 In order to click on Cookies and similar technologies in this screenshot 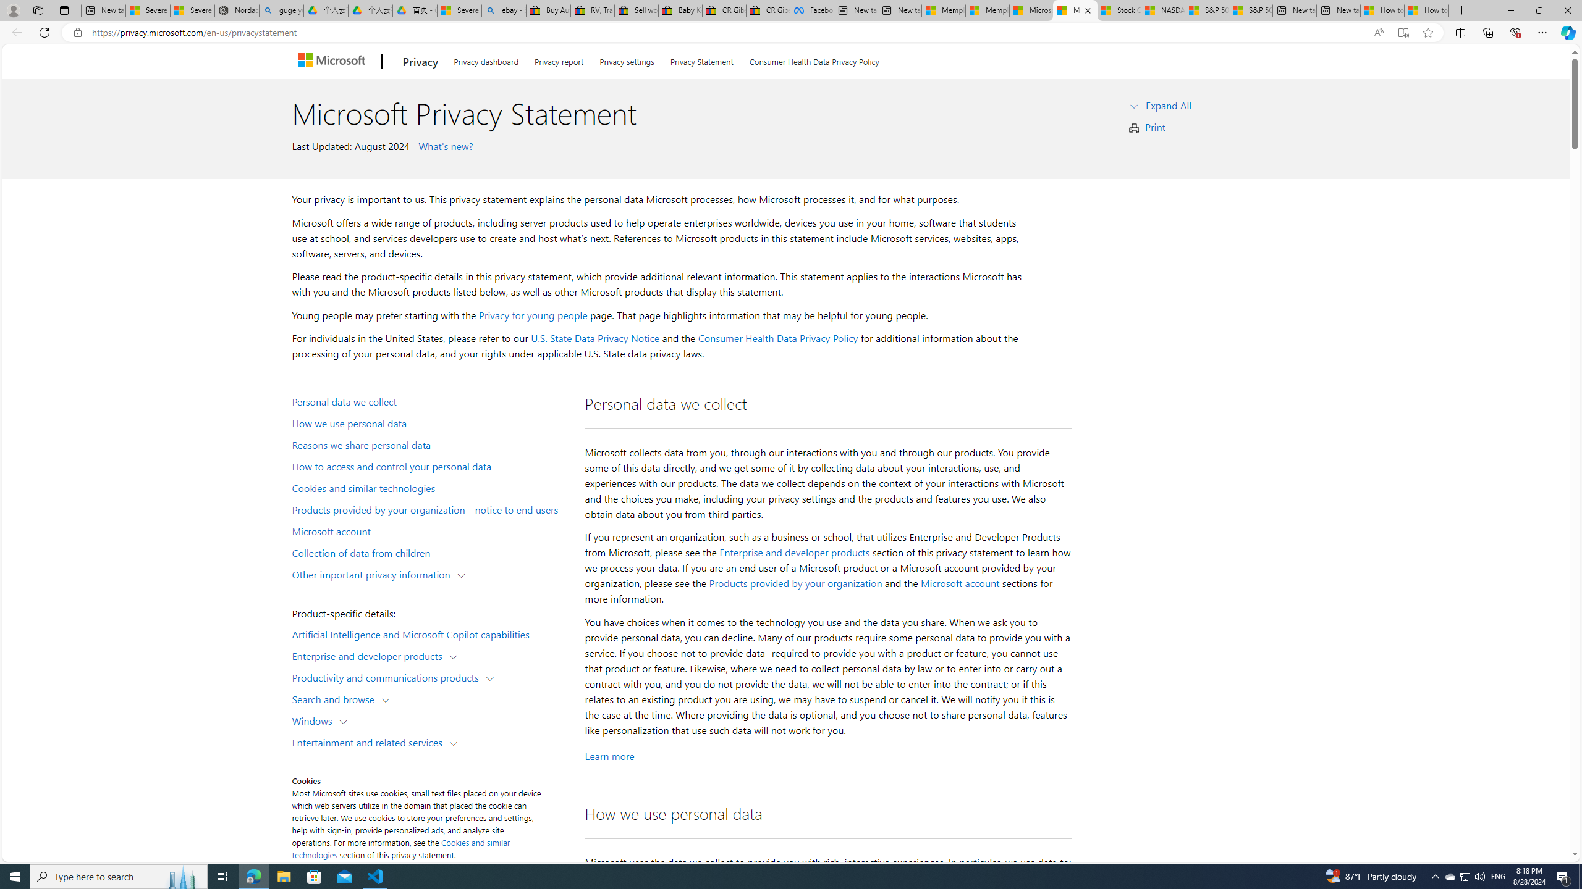, I will do `click(400, 848)`.